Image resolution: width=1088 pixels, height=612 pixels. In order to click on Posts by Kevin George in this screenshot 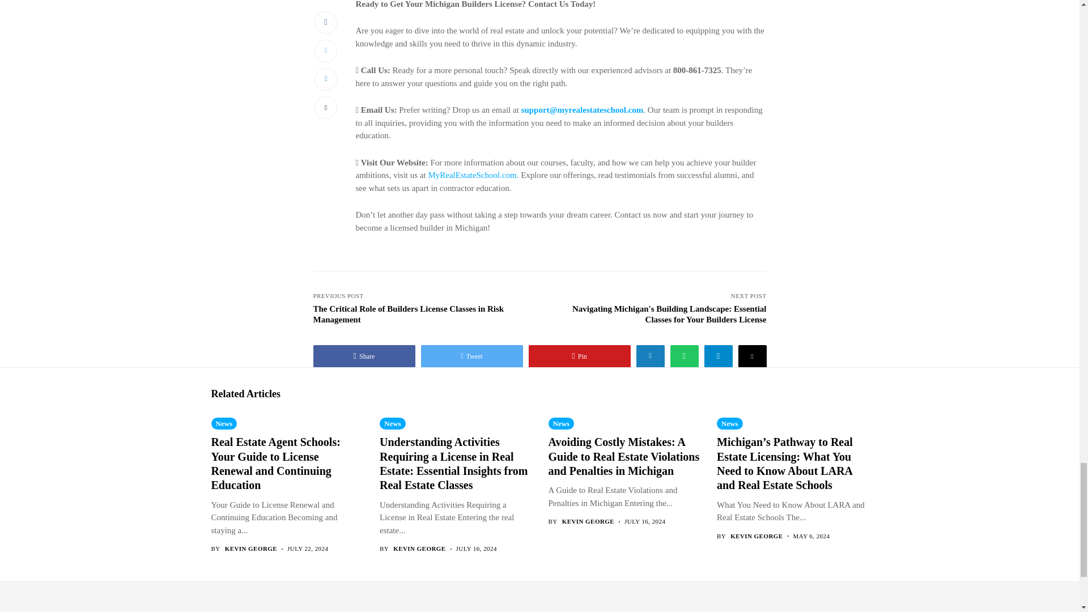, I will do `click(419, 549)`.